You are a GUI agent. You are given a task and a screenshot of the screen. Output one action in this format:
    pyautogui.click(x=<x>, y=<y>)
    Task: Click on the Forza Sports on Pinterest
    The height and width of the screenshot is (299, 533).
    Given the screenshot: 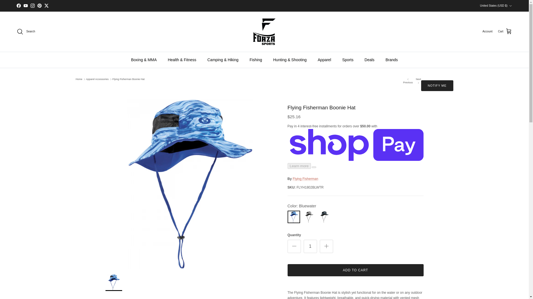 What is the action you would take?
    pyautogui.click(x=39, y=6)
    